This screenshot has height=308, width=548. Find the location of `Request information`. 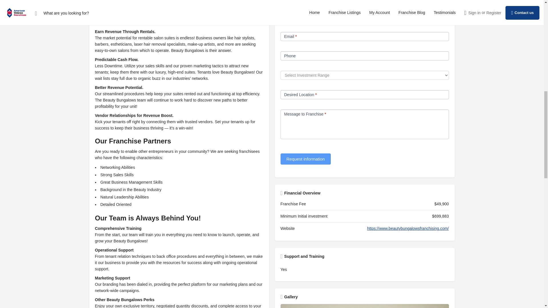

Request information is located at coordinates (305, 159).